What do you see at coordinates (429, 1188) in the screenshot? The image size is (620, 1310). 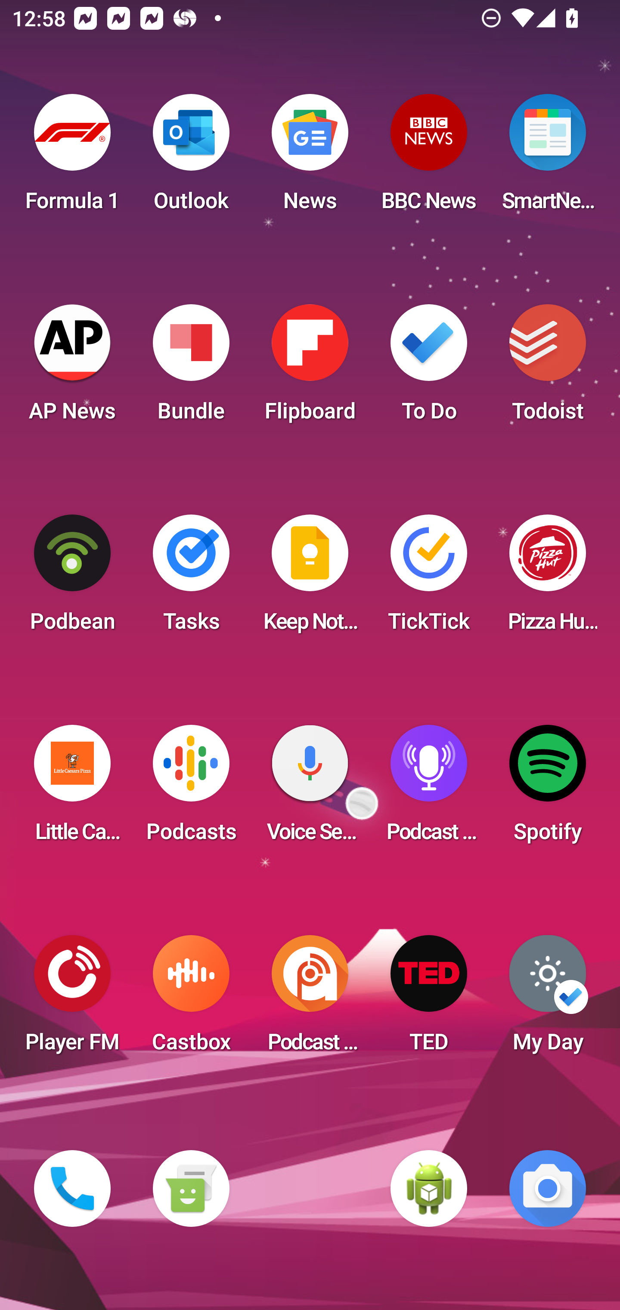 I see `WebView Browser Tester` at bounding box center [429, 1188].